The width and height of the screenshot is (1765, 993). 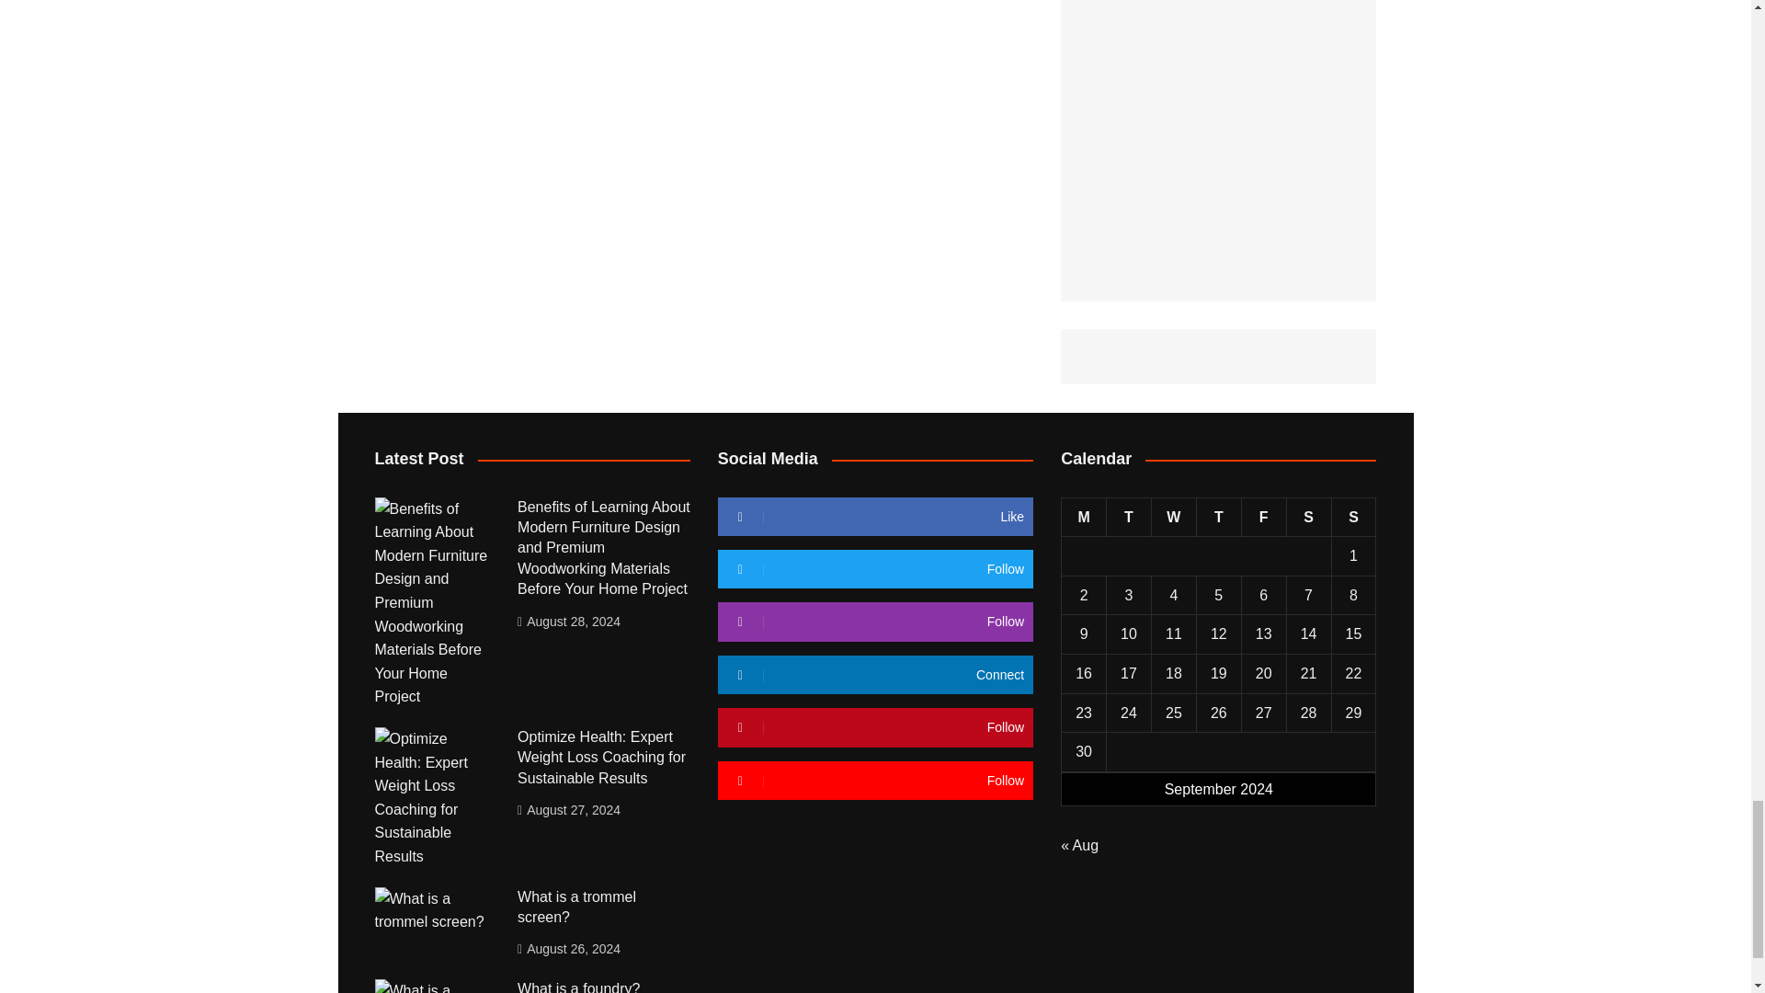 What do you see at coordinates (1263, 517) in the screenshot?
I see `Friday` at bounding box center [1263, 517].